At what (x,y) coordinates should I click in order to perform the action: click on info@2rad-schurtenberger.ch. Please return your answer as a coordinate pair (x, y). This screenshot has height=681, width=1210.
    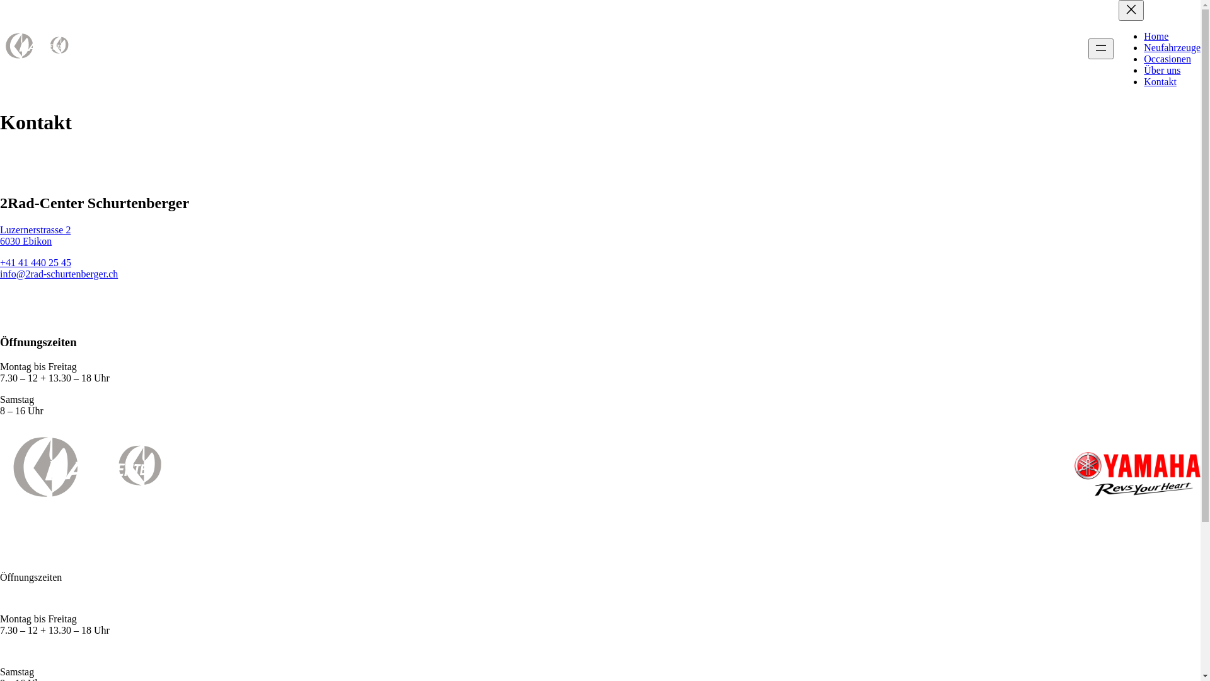
    Looking at the image, I should click on (59, 274).